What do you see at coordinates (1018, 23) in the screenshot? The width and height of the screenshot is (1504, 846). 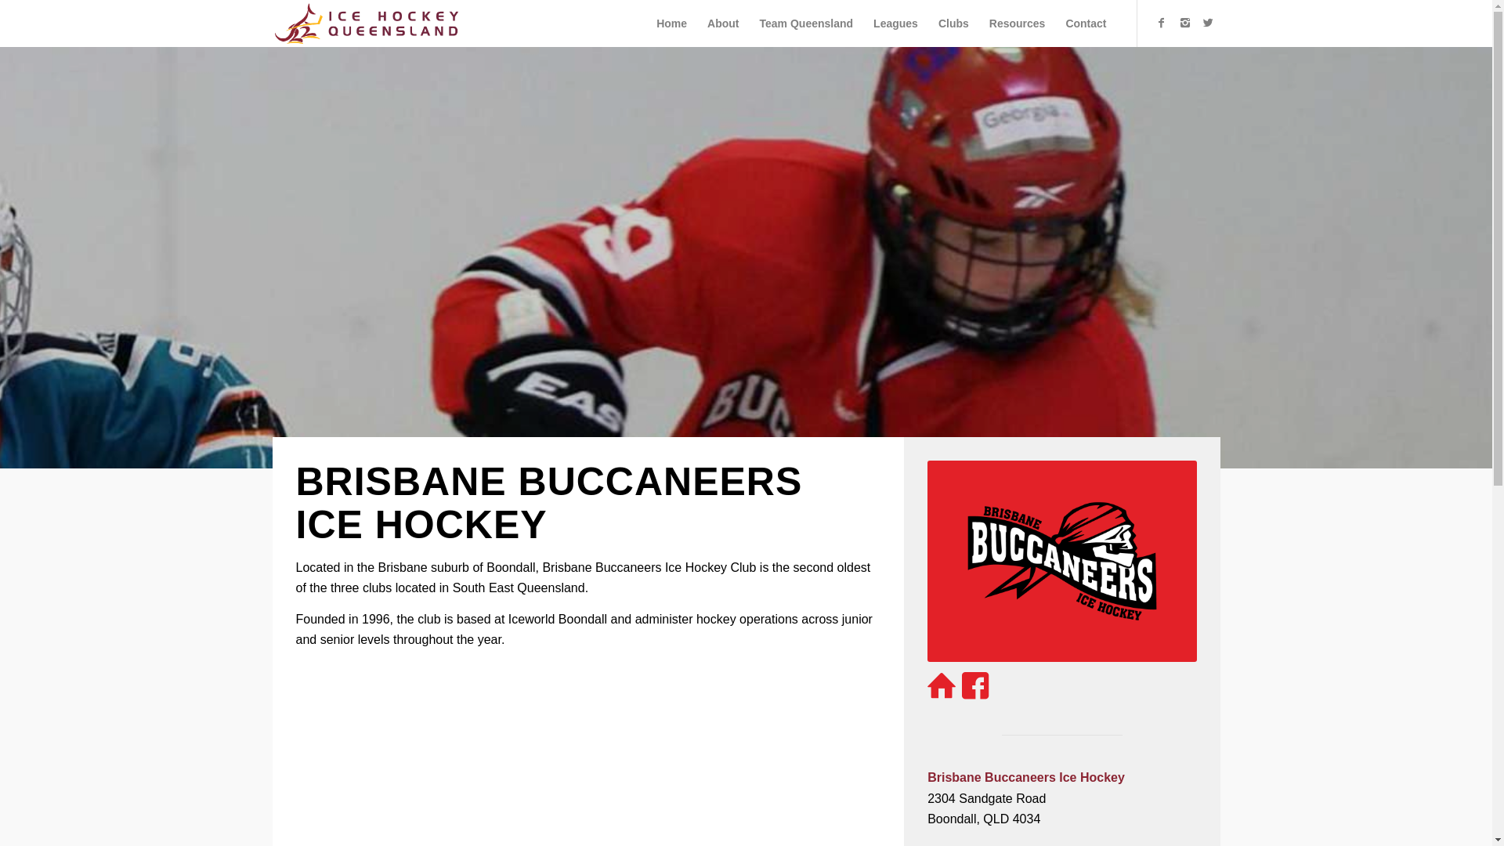 I see `Resources` at bounding box center [1018, 23].